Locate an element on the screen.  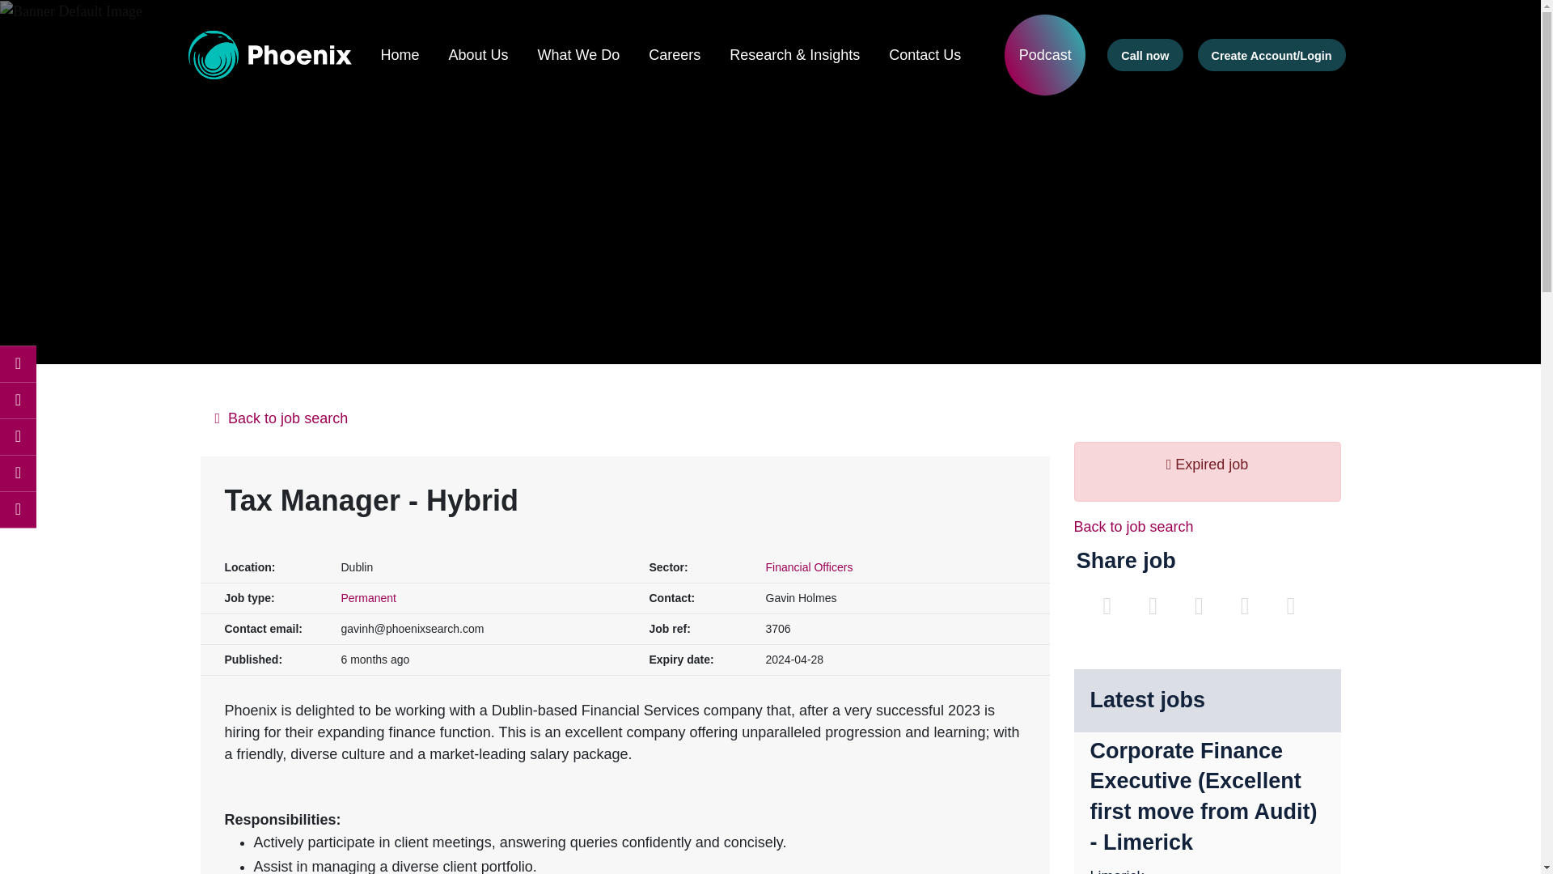
twitter is located at coordinates (18, 437).